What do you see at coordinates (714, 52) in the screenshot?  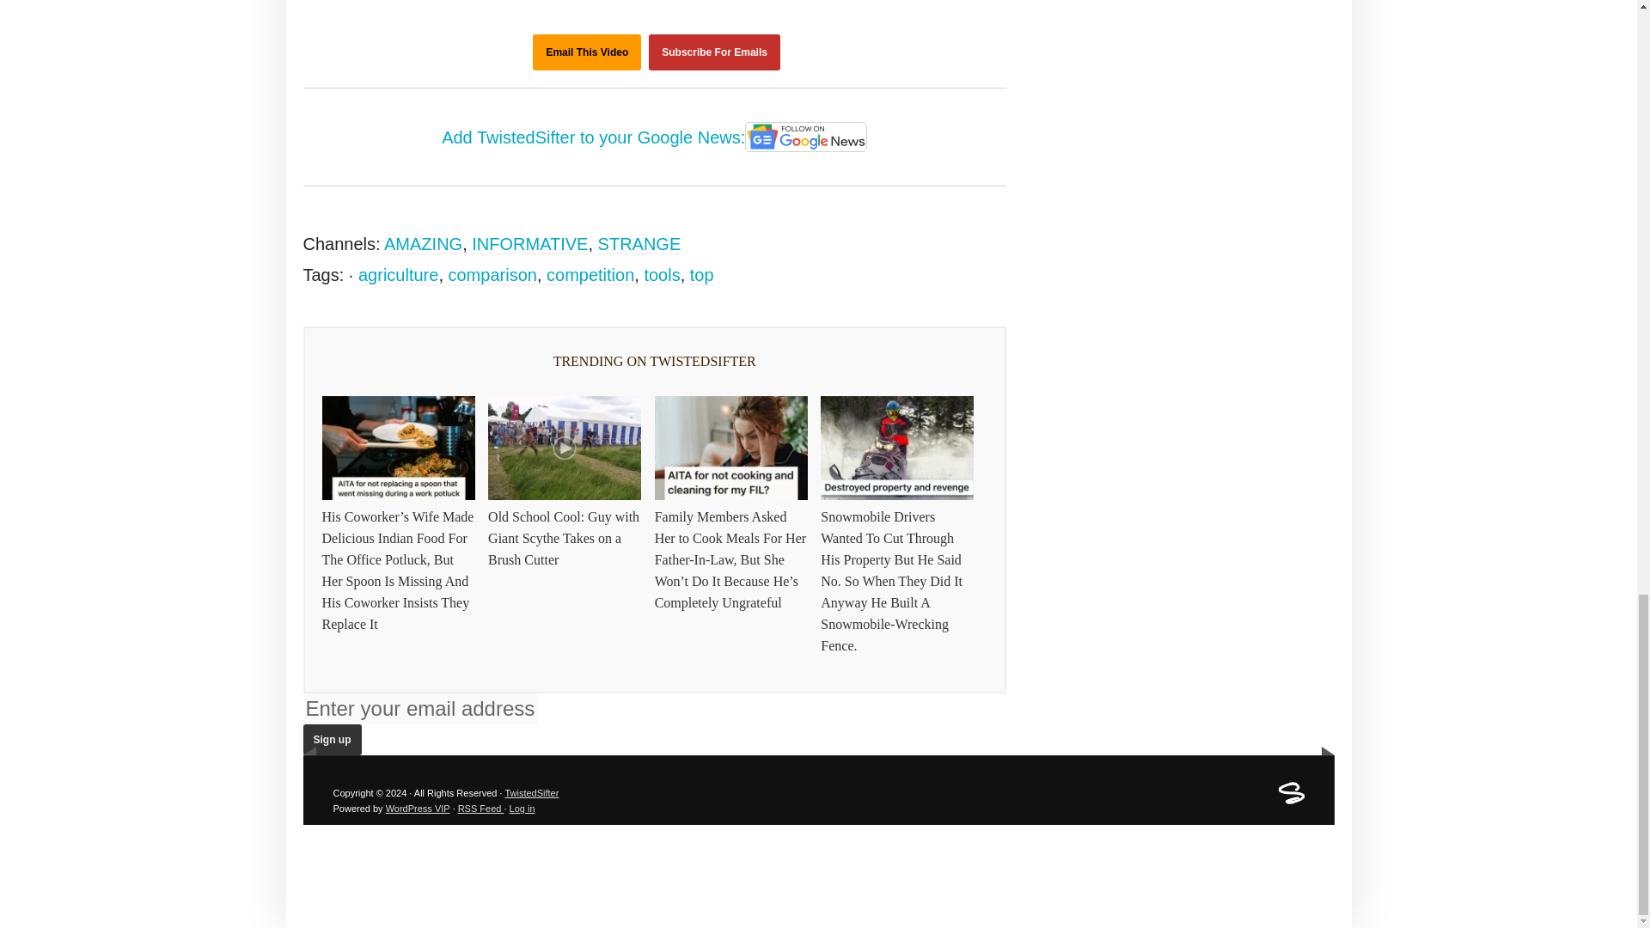 I see `Subscribe For Emails` at bounding box center [714, 52].